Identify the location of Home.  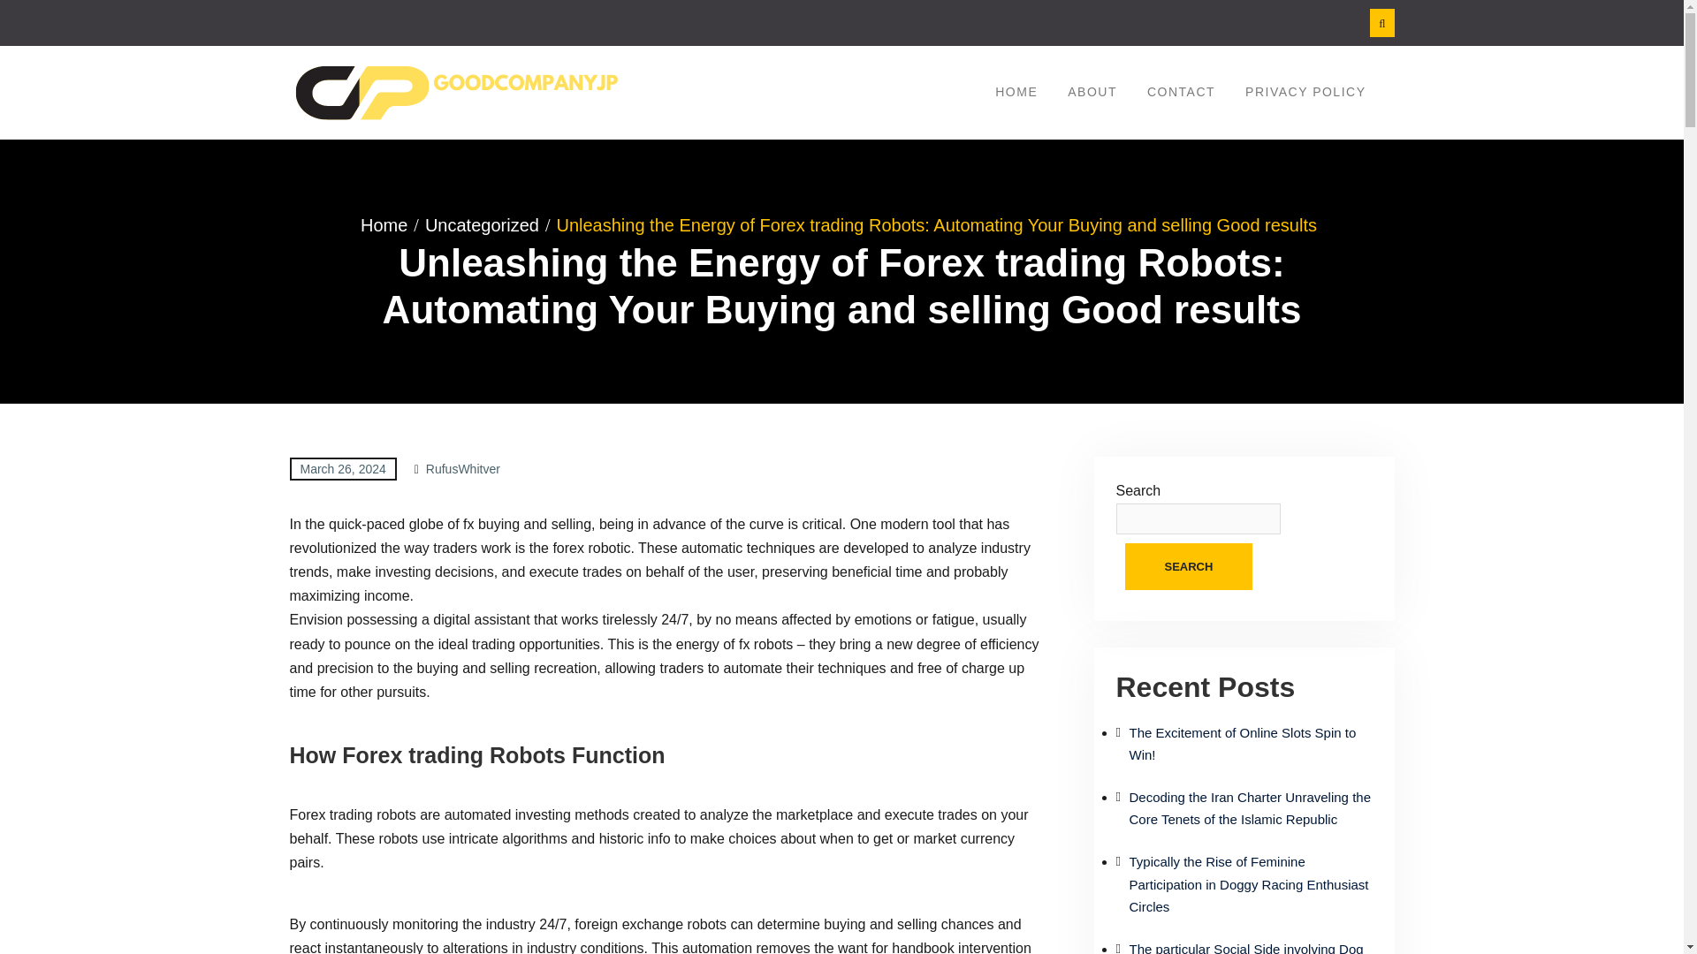
(389, 224).